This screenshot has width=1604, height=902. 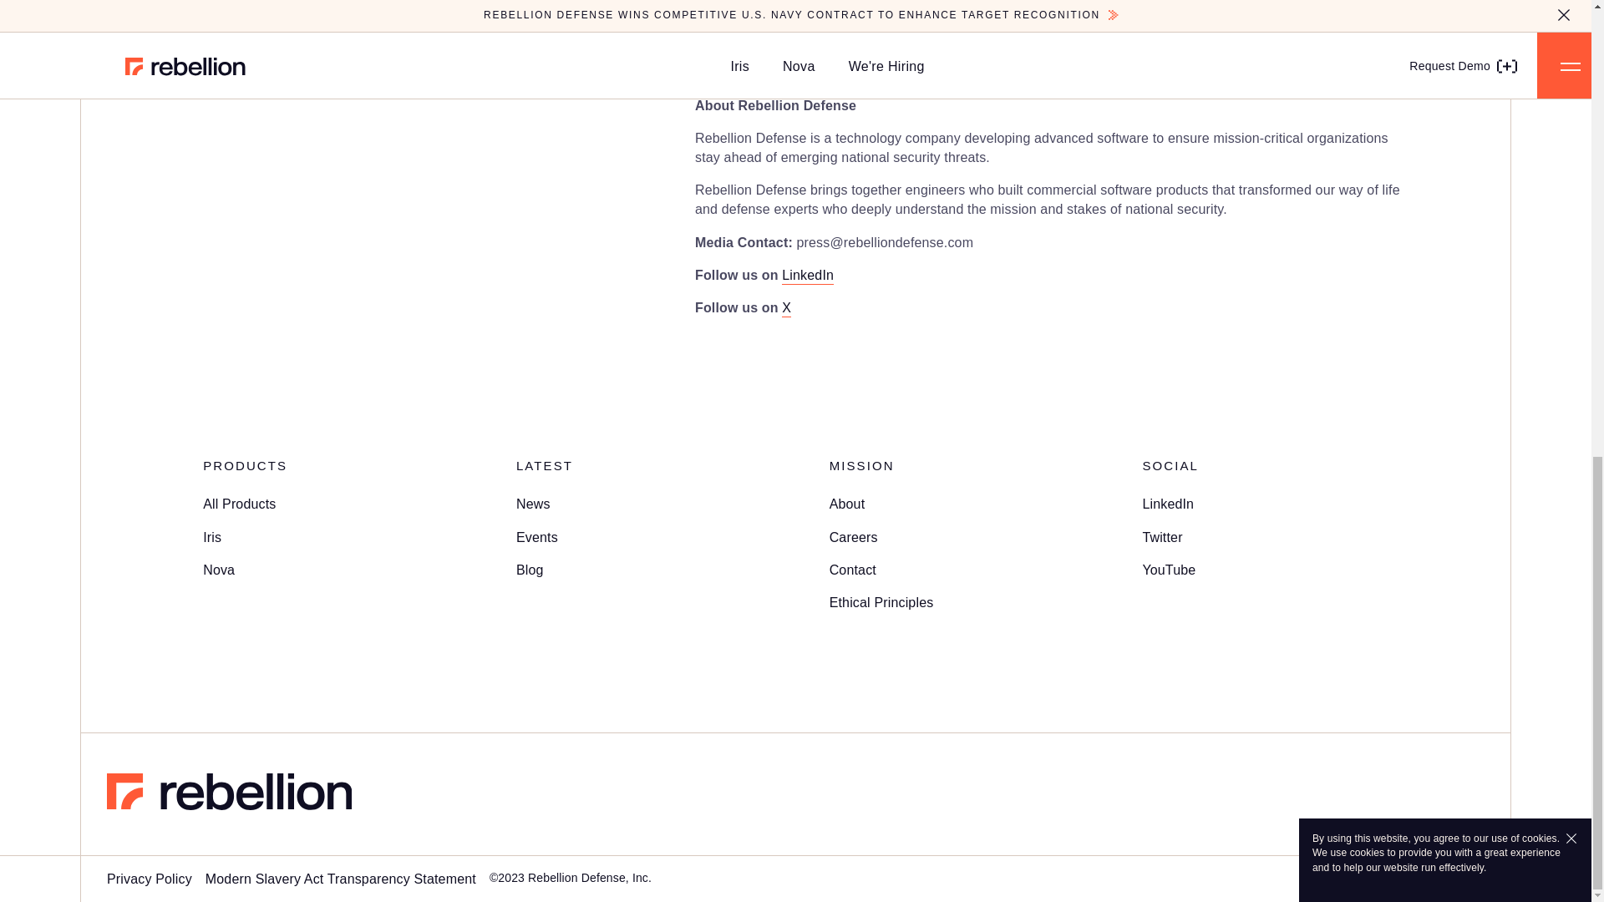 I want to click on Iris, so click(x=212, y=538).